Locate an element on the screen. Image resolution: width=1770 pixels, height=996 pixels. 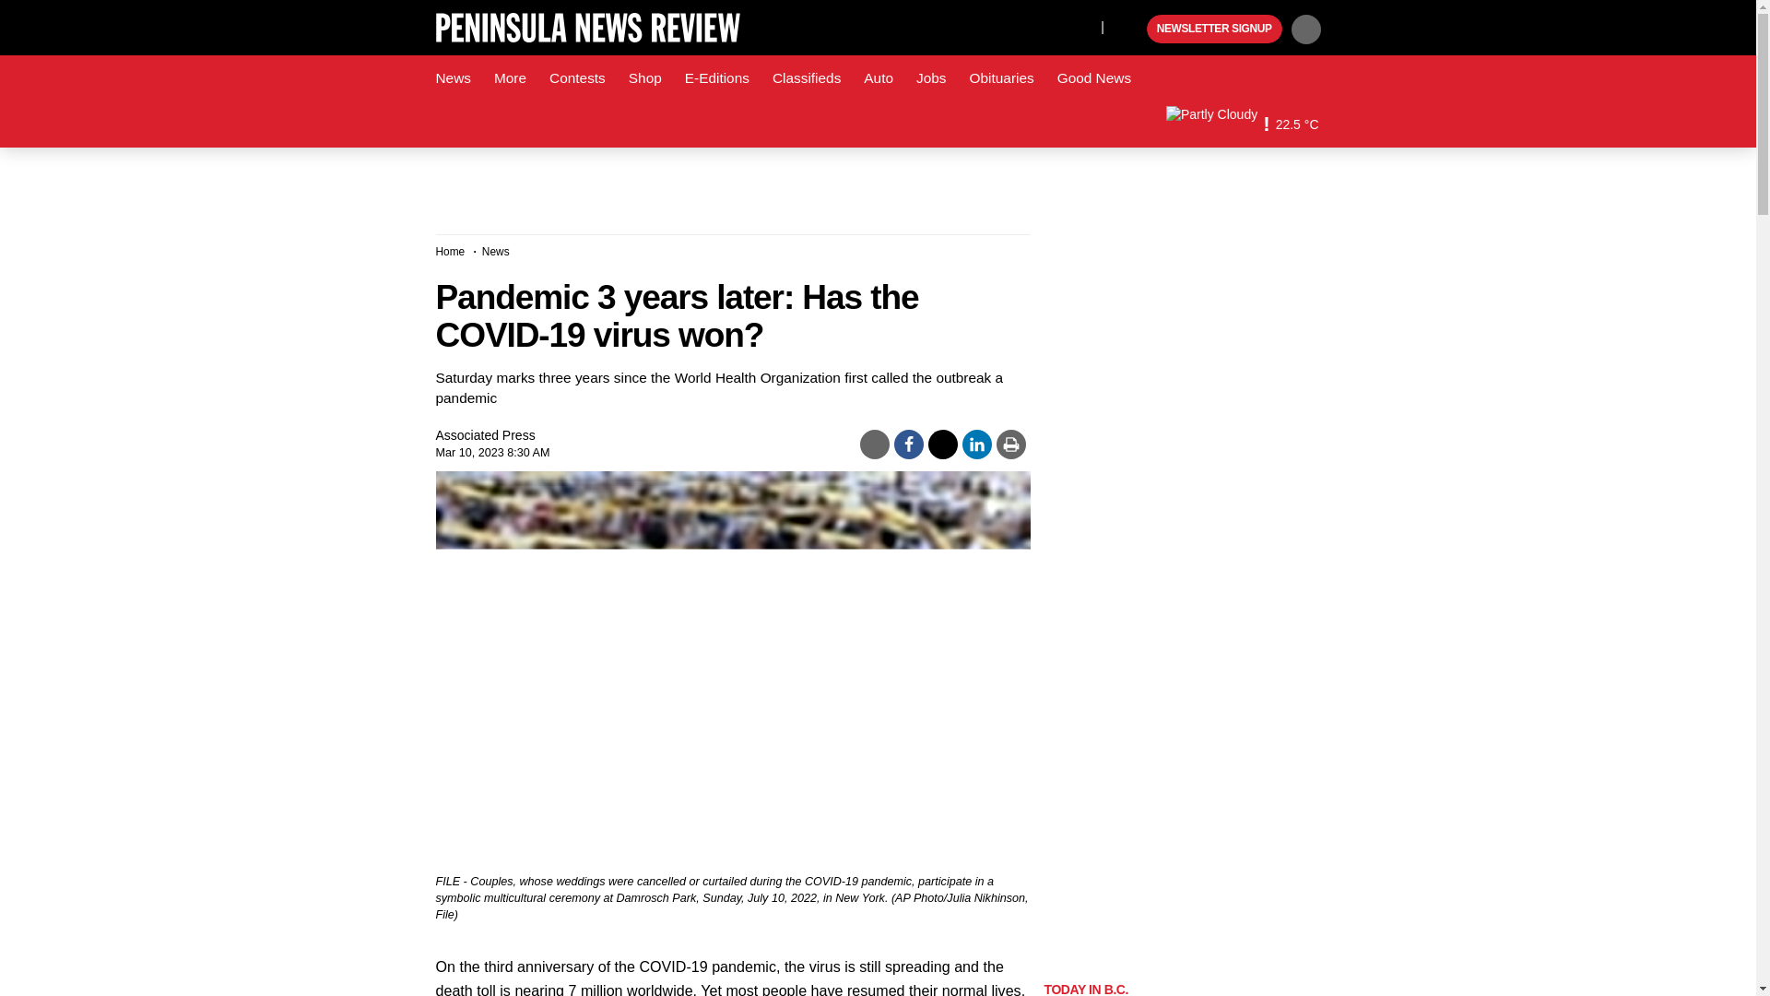
Play is located at coordinates (1130, 30).